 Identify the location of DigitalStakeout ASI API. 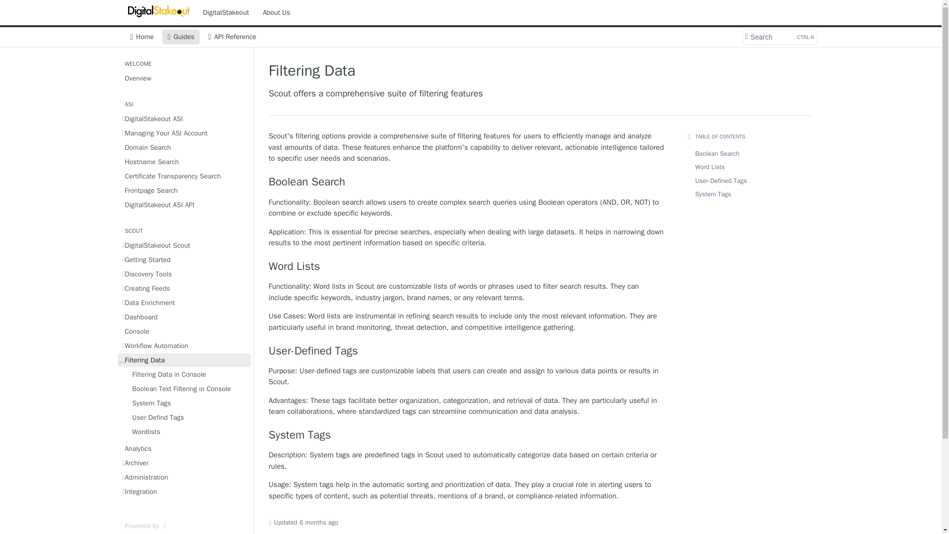
(232, 37).